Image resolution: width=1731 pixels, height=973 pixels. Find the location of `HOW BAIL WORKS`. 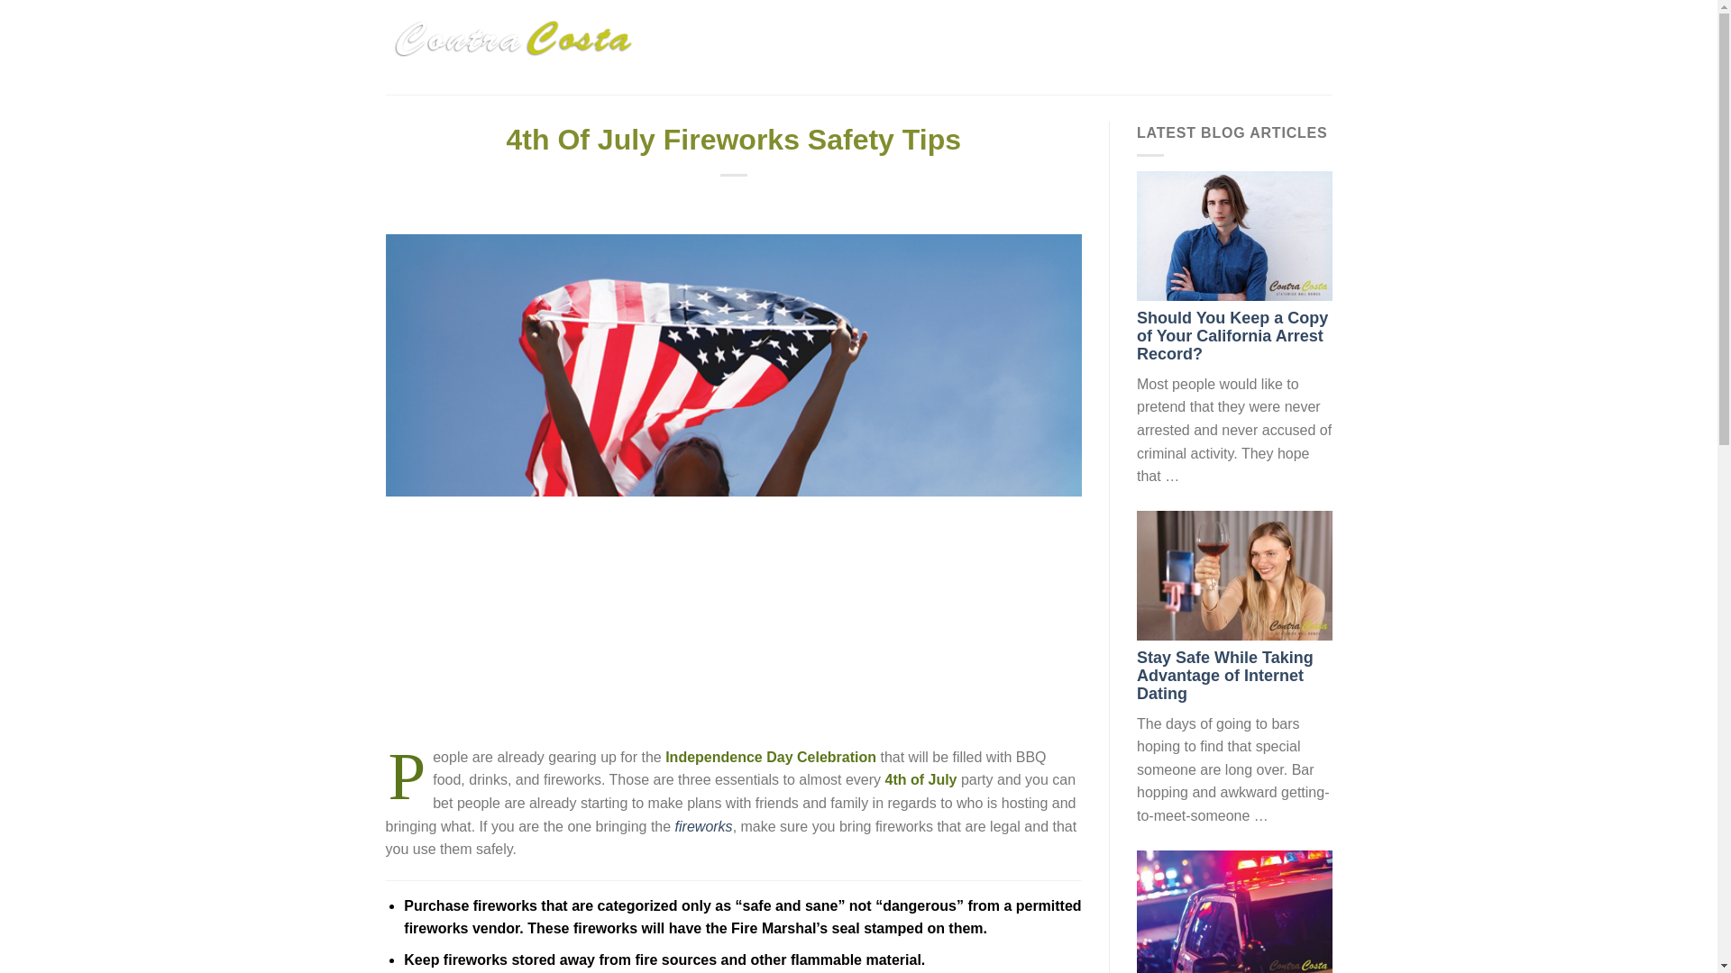

HOW BAIL WORKS is located at coordinates (977, 47).